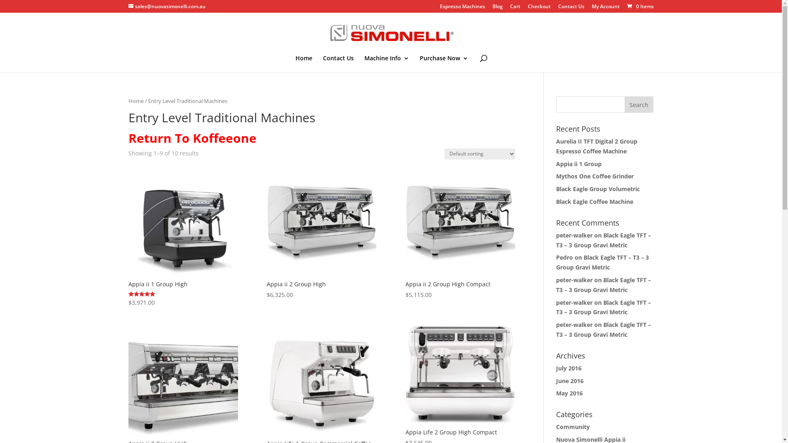  What do you see at coordinates (573, 427) in the screenshot?
I see `Community` at bounding box center [573, 427].